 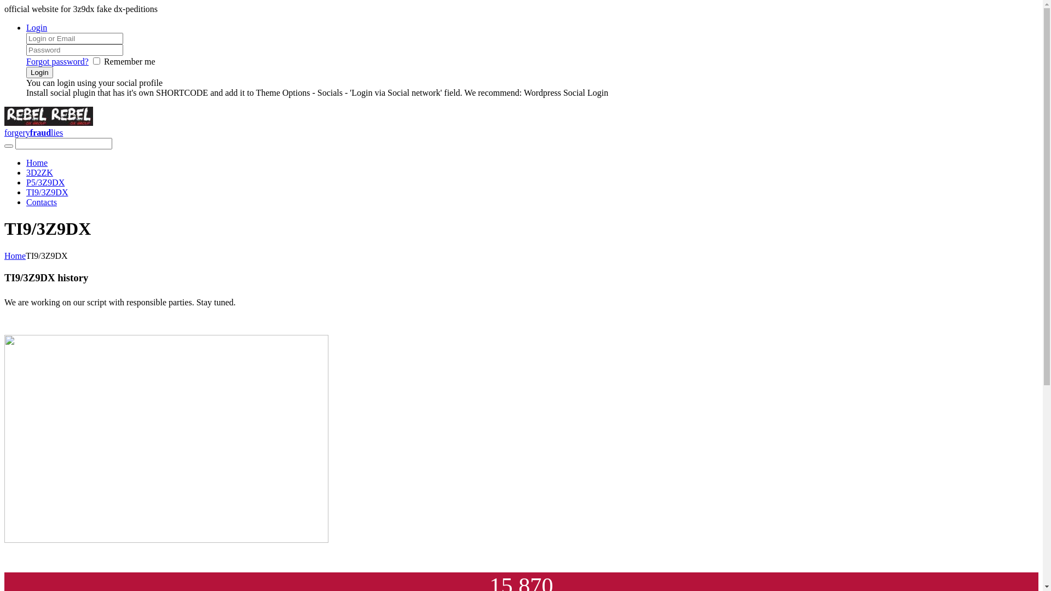 I want to click on Login, so click(x=37, y=27).